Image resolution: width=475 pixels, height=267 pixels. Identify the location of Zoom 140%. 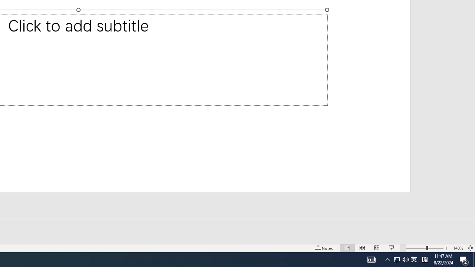
(458, 248).